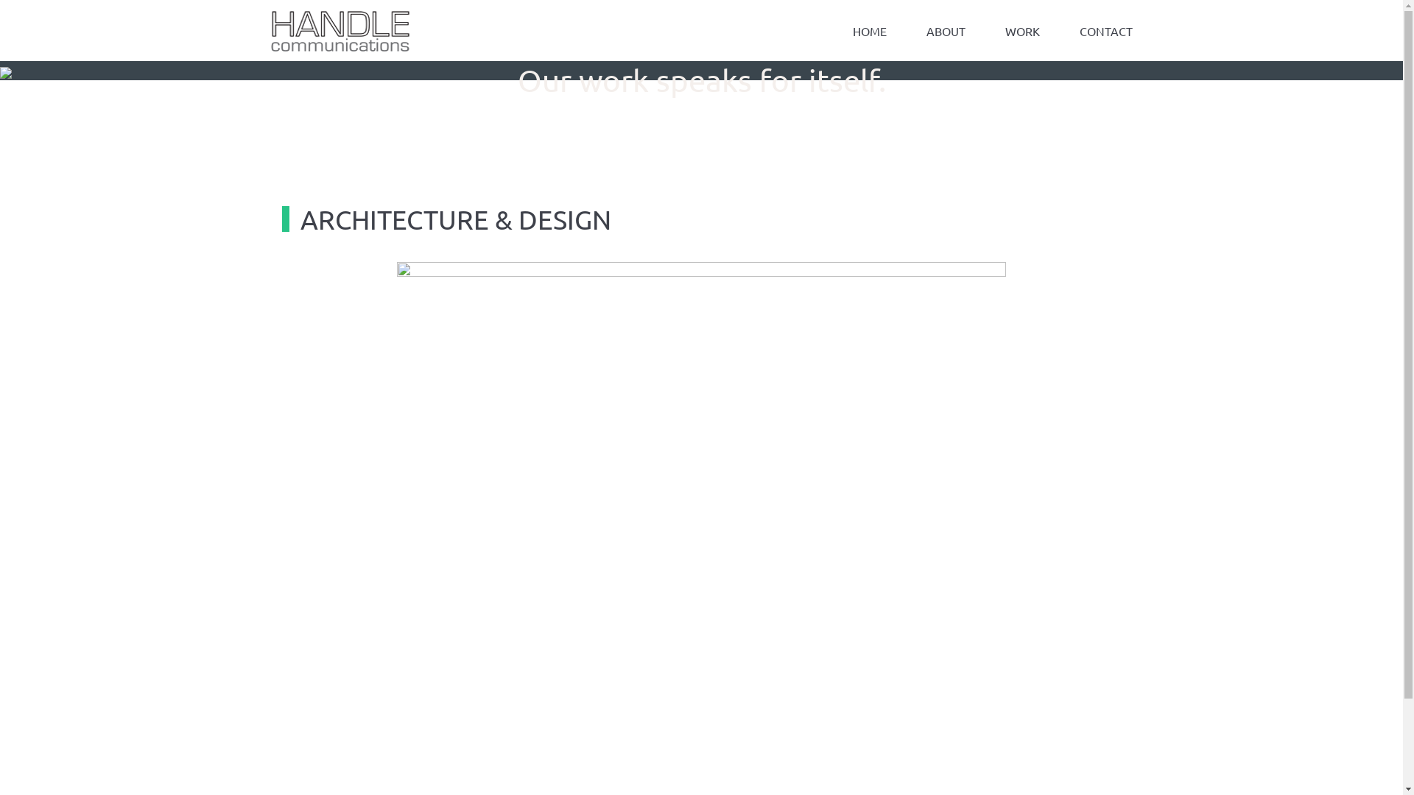 This screenshot has height=795, width=1414. What do you see at coordinates (294, 90) in the screenshot?
I see `300-075` at bounding box center [294, 90].